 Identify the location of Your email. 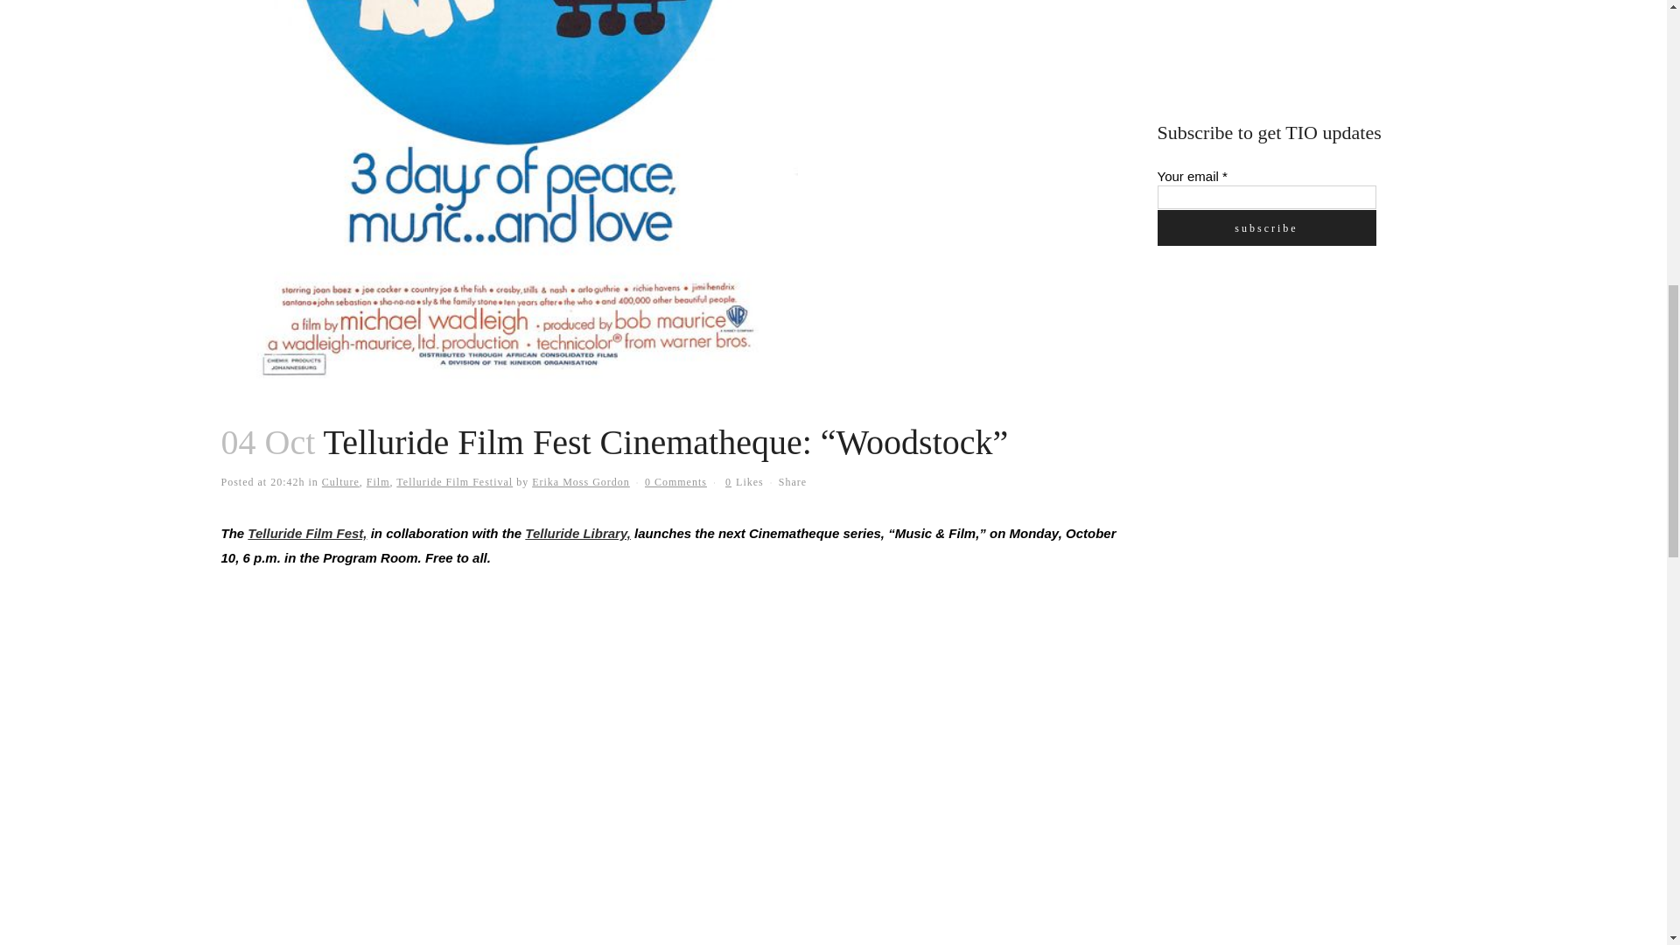
(1266, 196).